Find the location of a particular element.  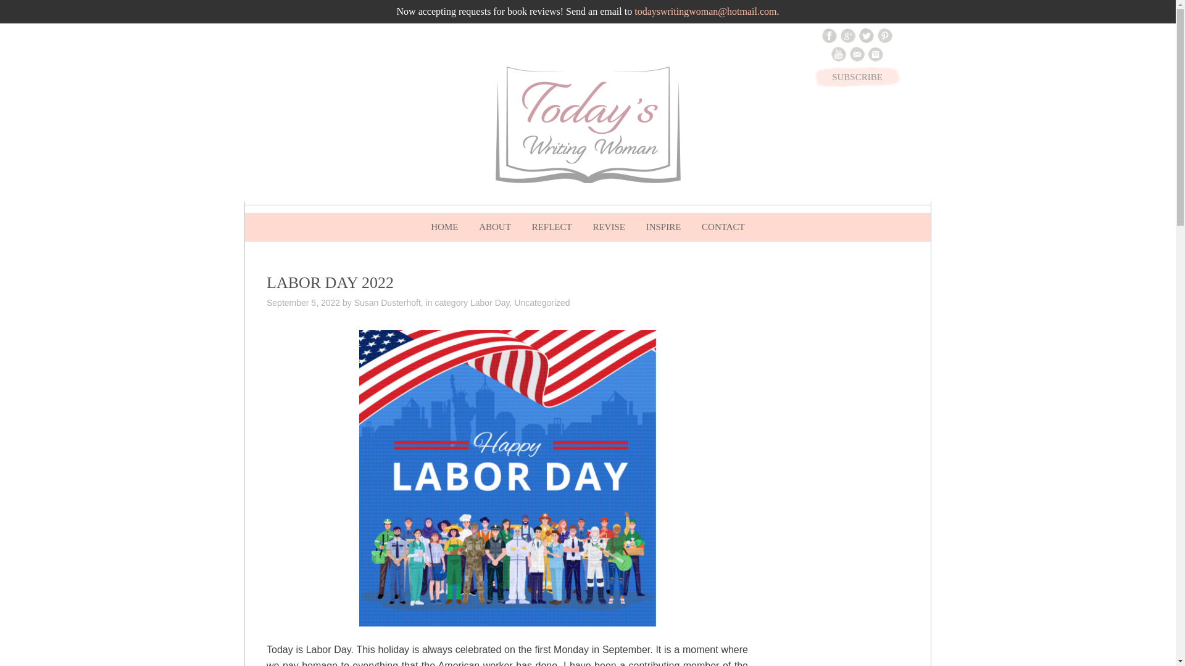

September 5, 2022 is located at coordinates (304, 302).